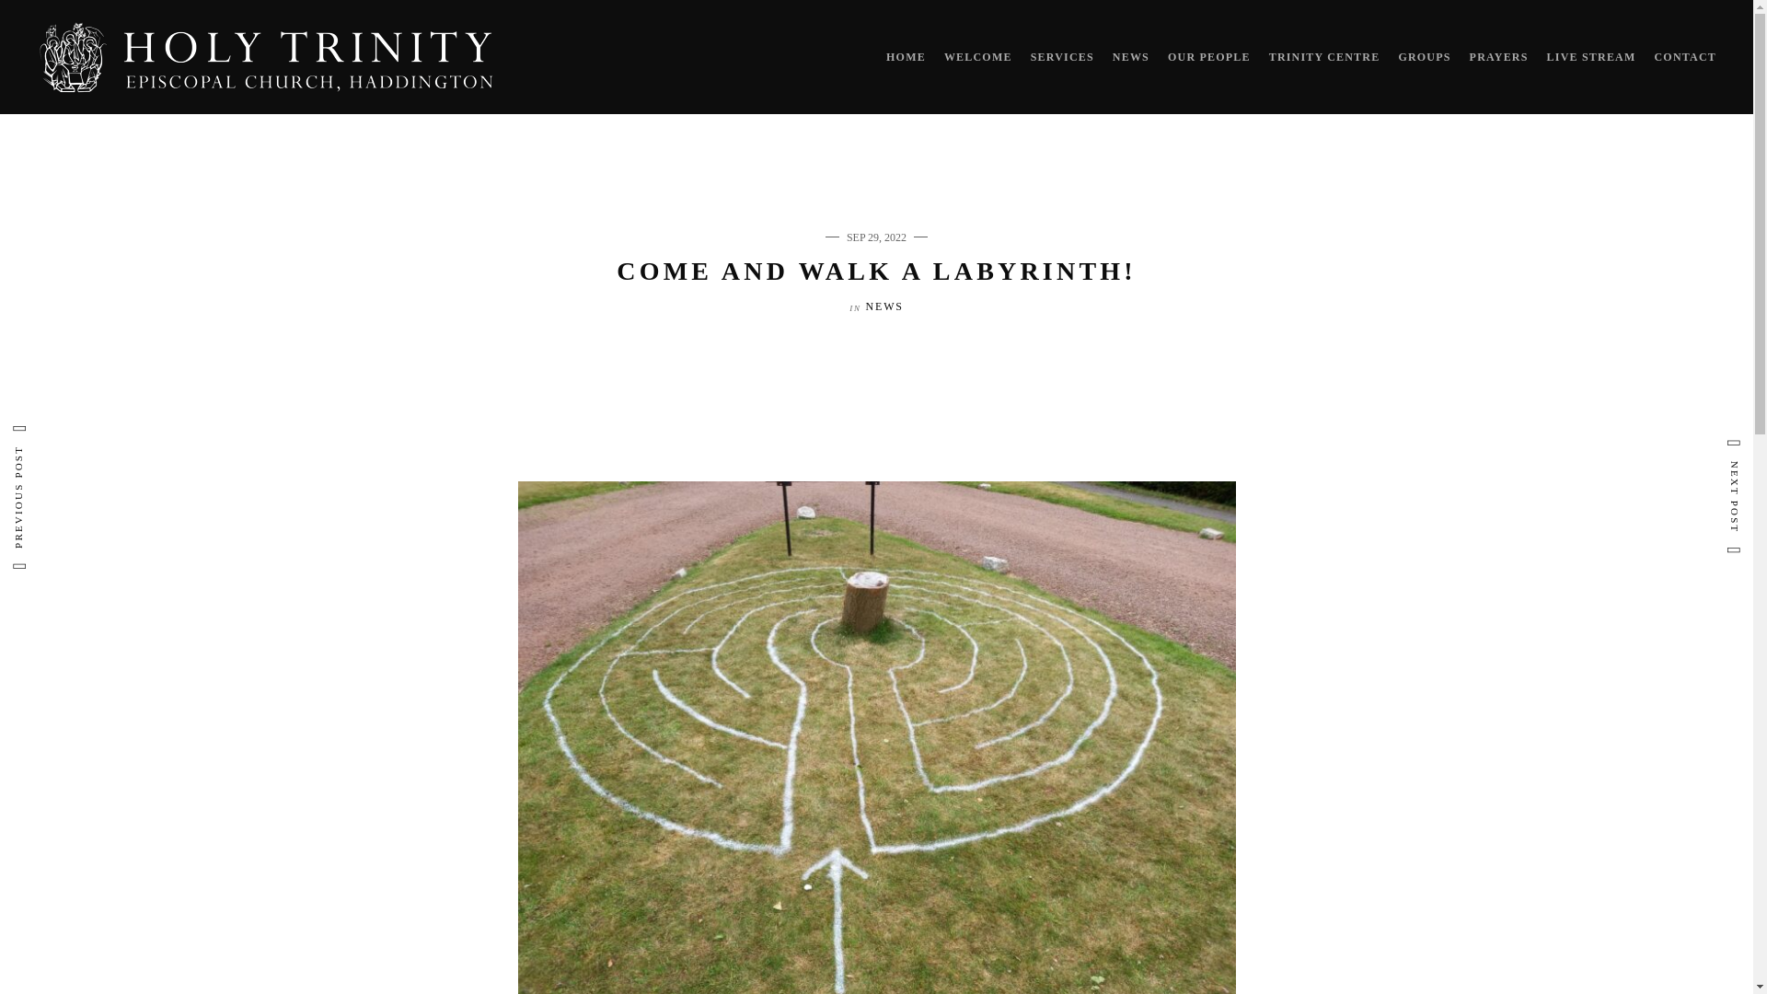 The image size is (1767, 994). What do you see at coordinates (1424, 57) in the screenshot?
I see `GROUPS` at bounding box center [1424, 57].